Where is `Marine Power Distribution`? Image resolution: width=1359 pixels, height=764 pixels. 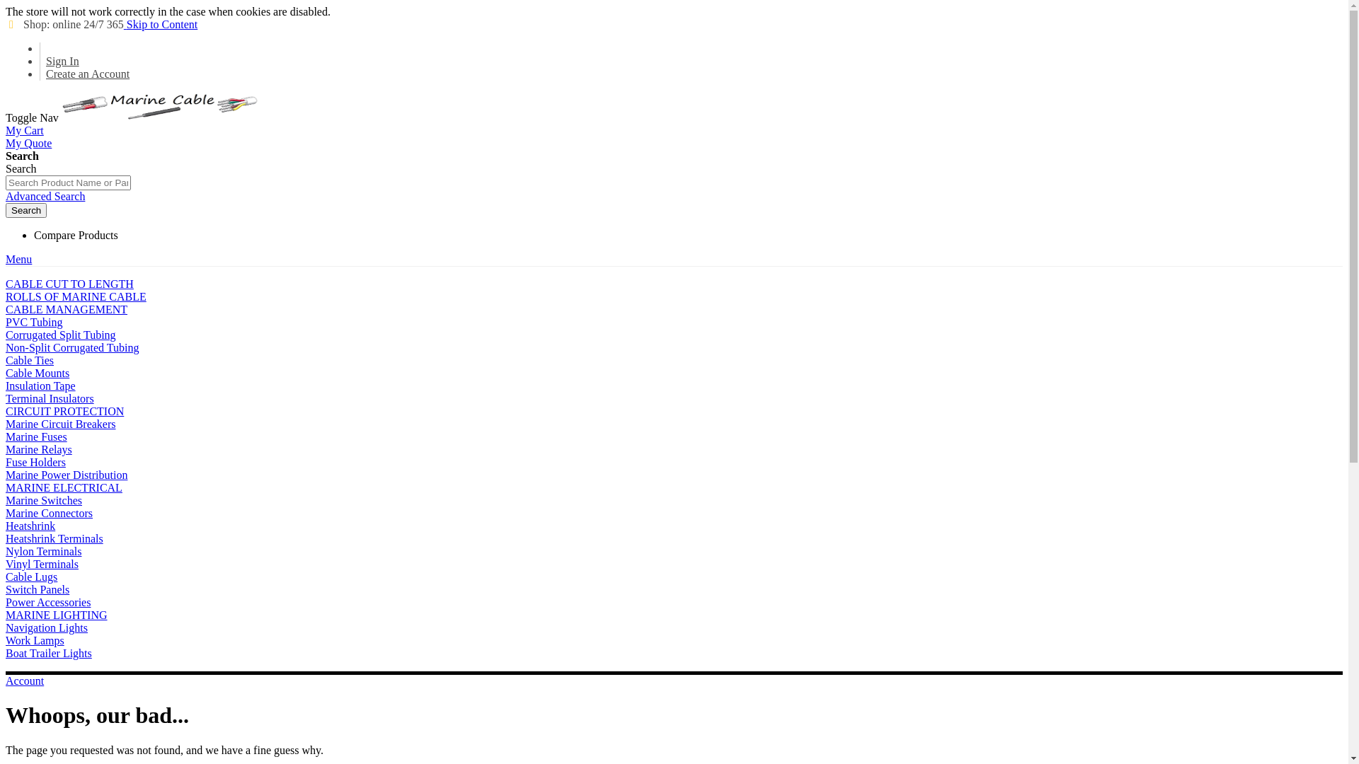
Marine Power Distribution is located at coordinates (67, 475).